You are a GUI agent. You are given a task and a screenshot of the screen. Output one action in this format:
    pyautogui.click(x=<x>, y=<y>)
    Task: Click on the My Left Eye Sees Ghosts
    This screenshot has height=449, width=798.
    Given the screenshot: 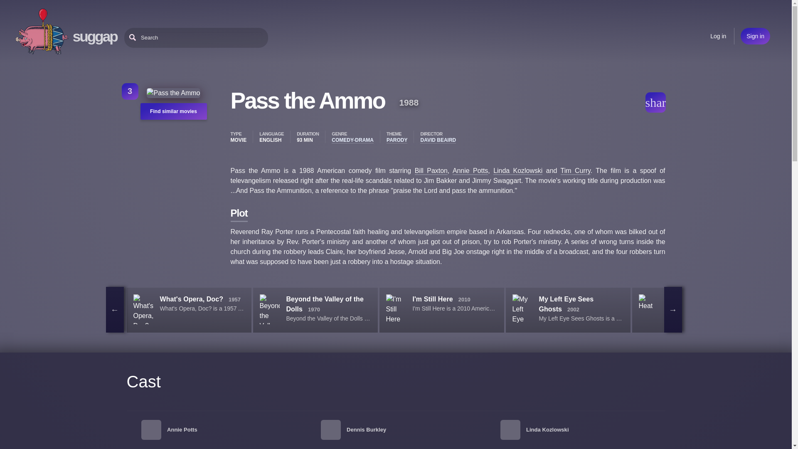 What is the action you would take?
    pyautogui.click(x=566, y=303)
    